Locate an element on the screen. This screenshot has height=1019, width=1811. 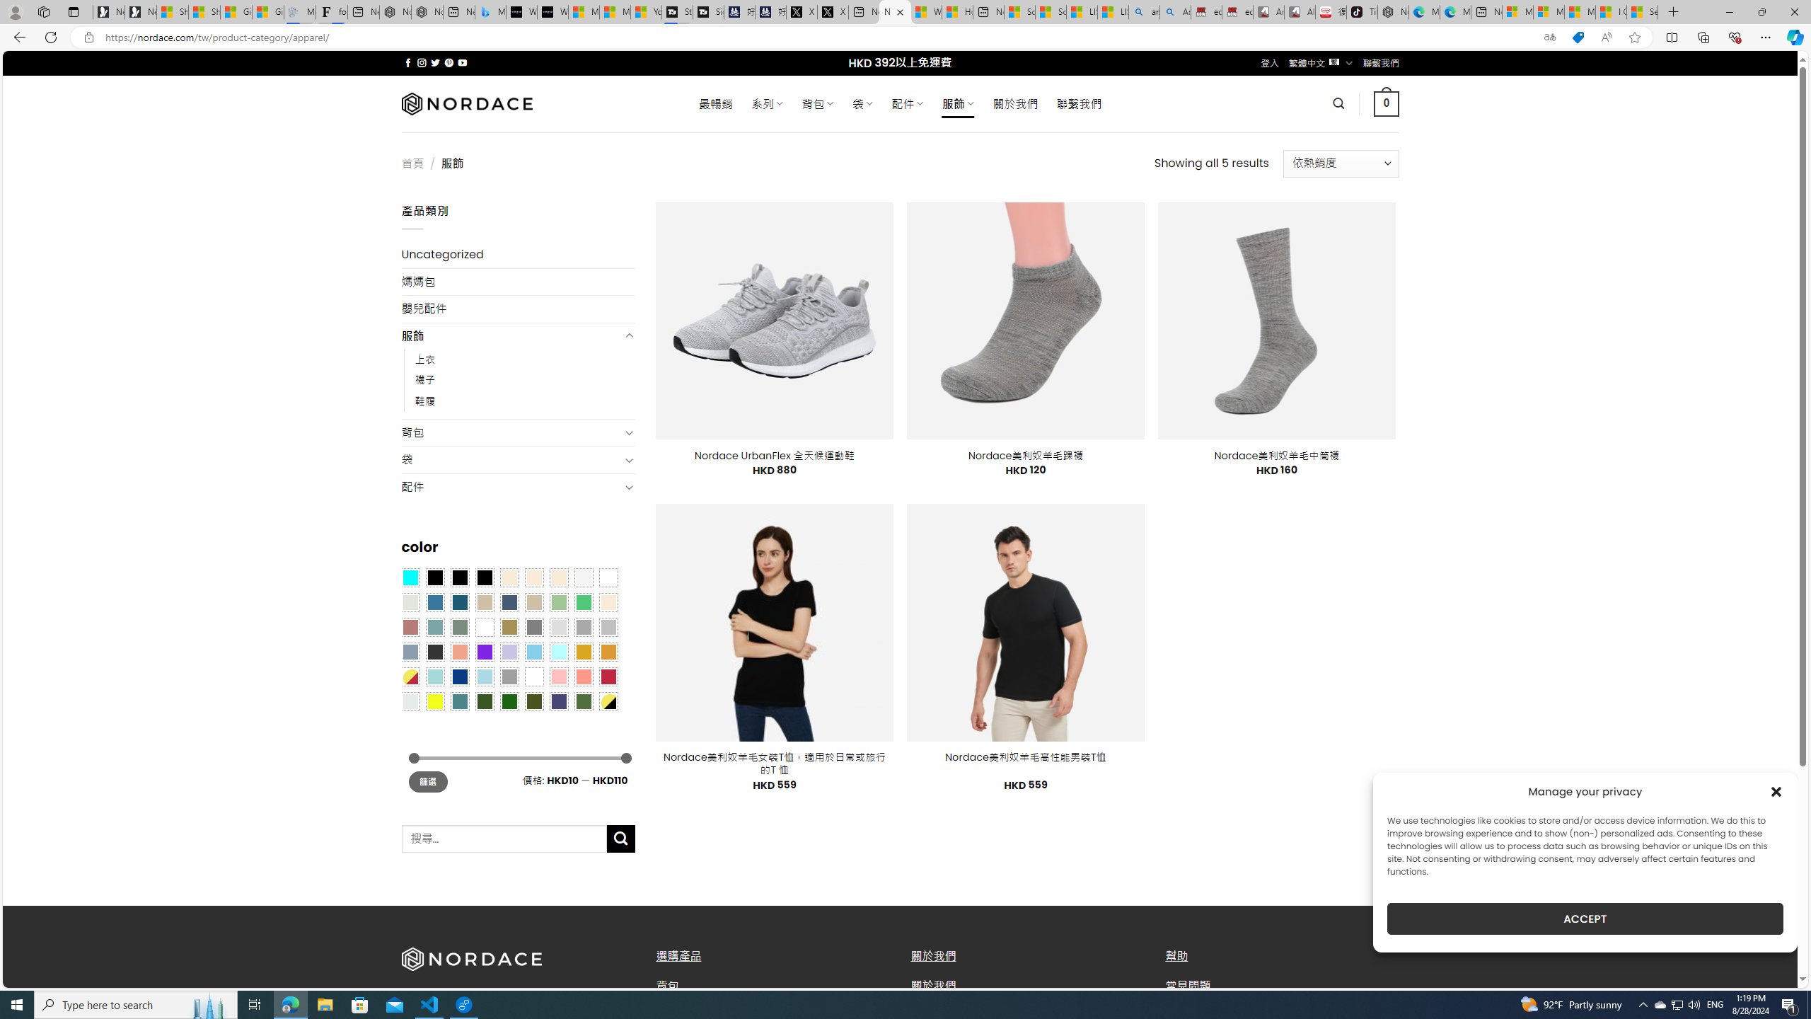
ACCEPT is located at coordinates (1585, 919).